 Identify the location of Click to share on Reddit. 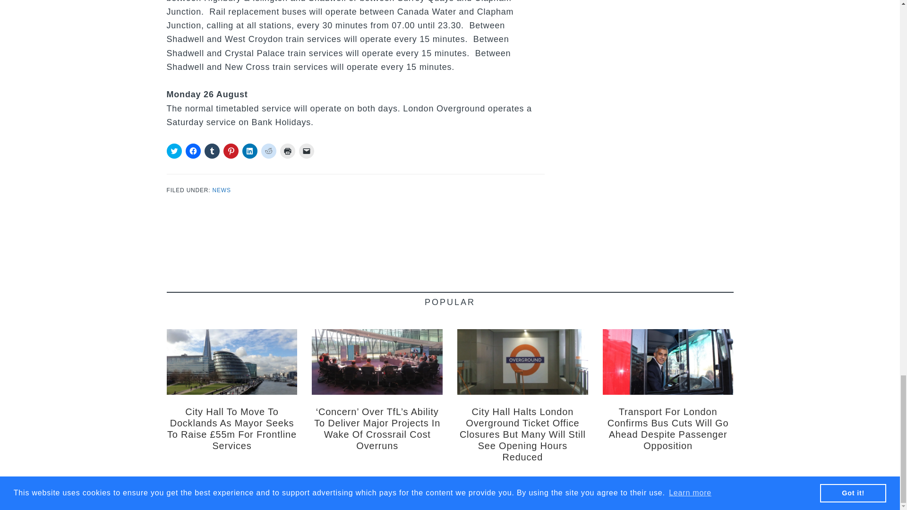
(268, 151).